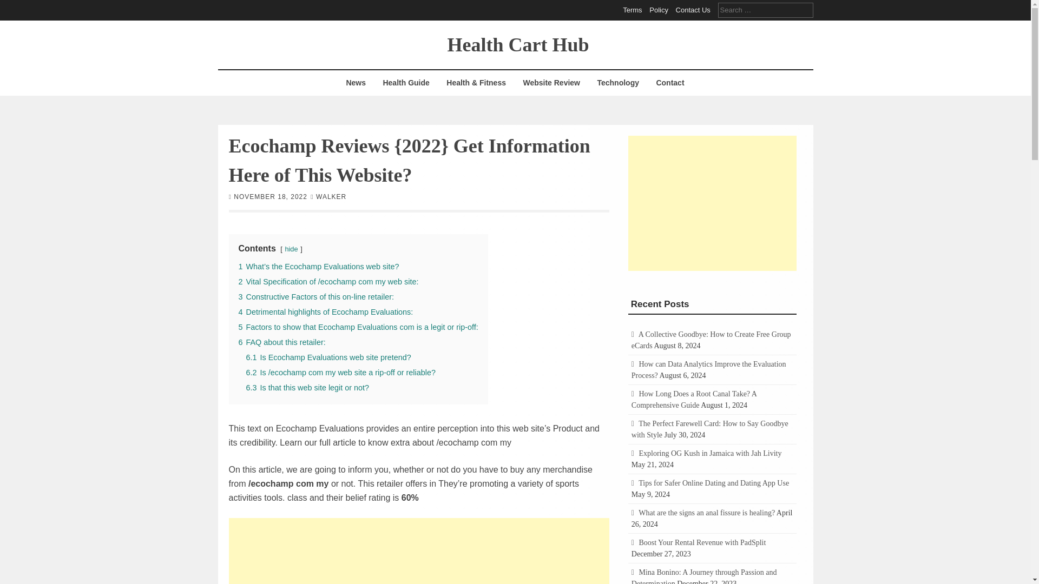  I want to click on Boost Your Rental Revenue with PadSplit, so click(702, 542).